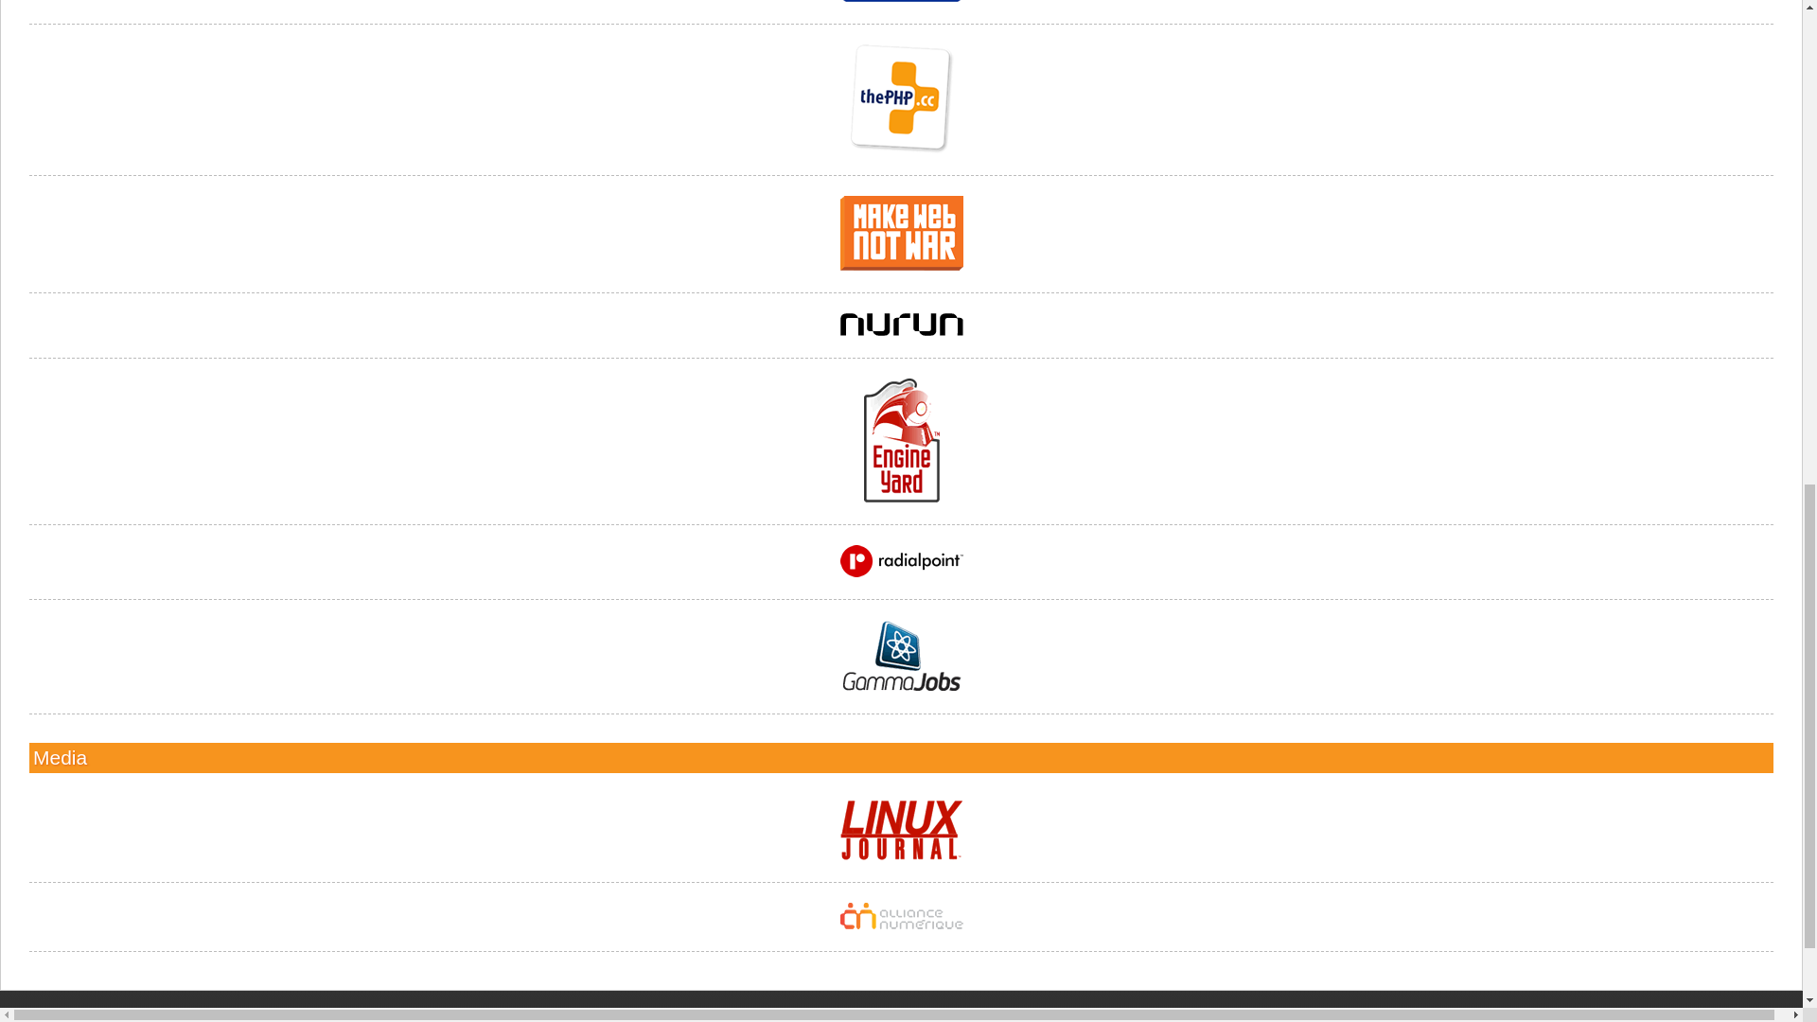 The image size is (1817, 1022). I want to click on Code of Conduct, so click(403, 1010).